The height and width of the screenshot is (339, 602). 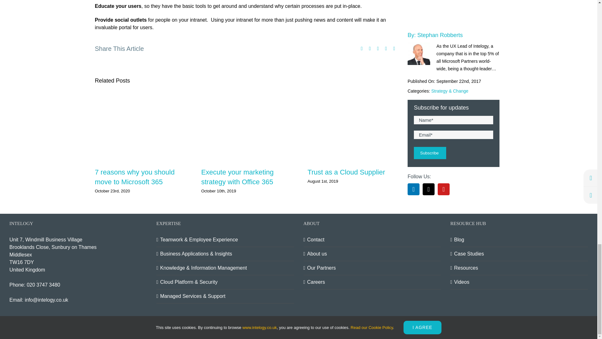 What do you see at coordinates (362, 48) in the screenshot?
I see `X` at bounding box center [362, 48].